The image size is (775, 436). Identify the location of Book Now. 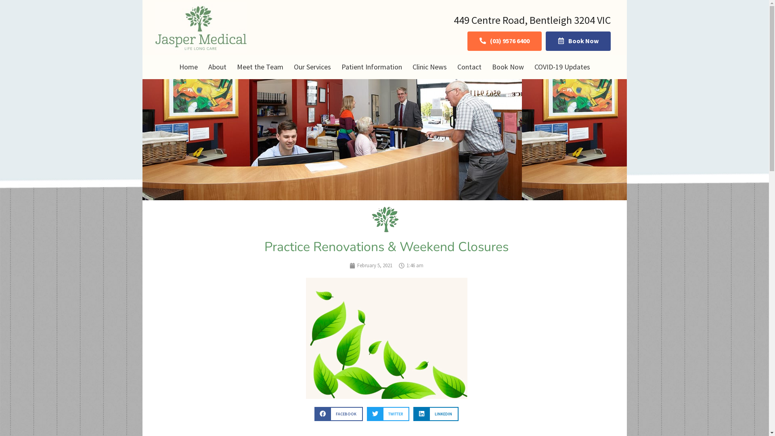
(578, 41).